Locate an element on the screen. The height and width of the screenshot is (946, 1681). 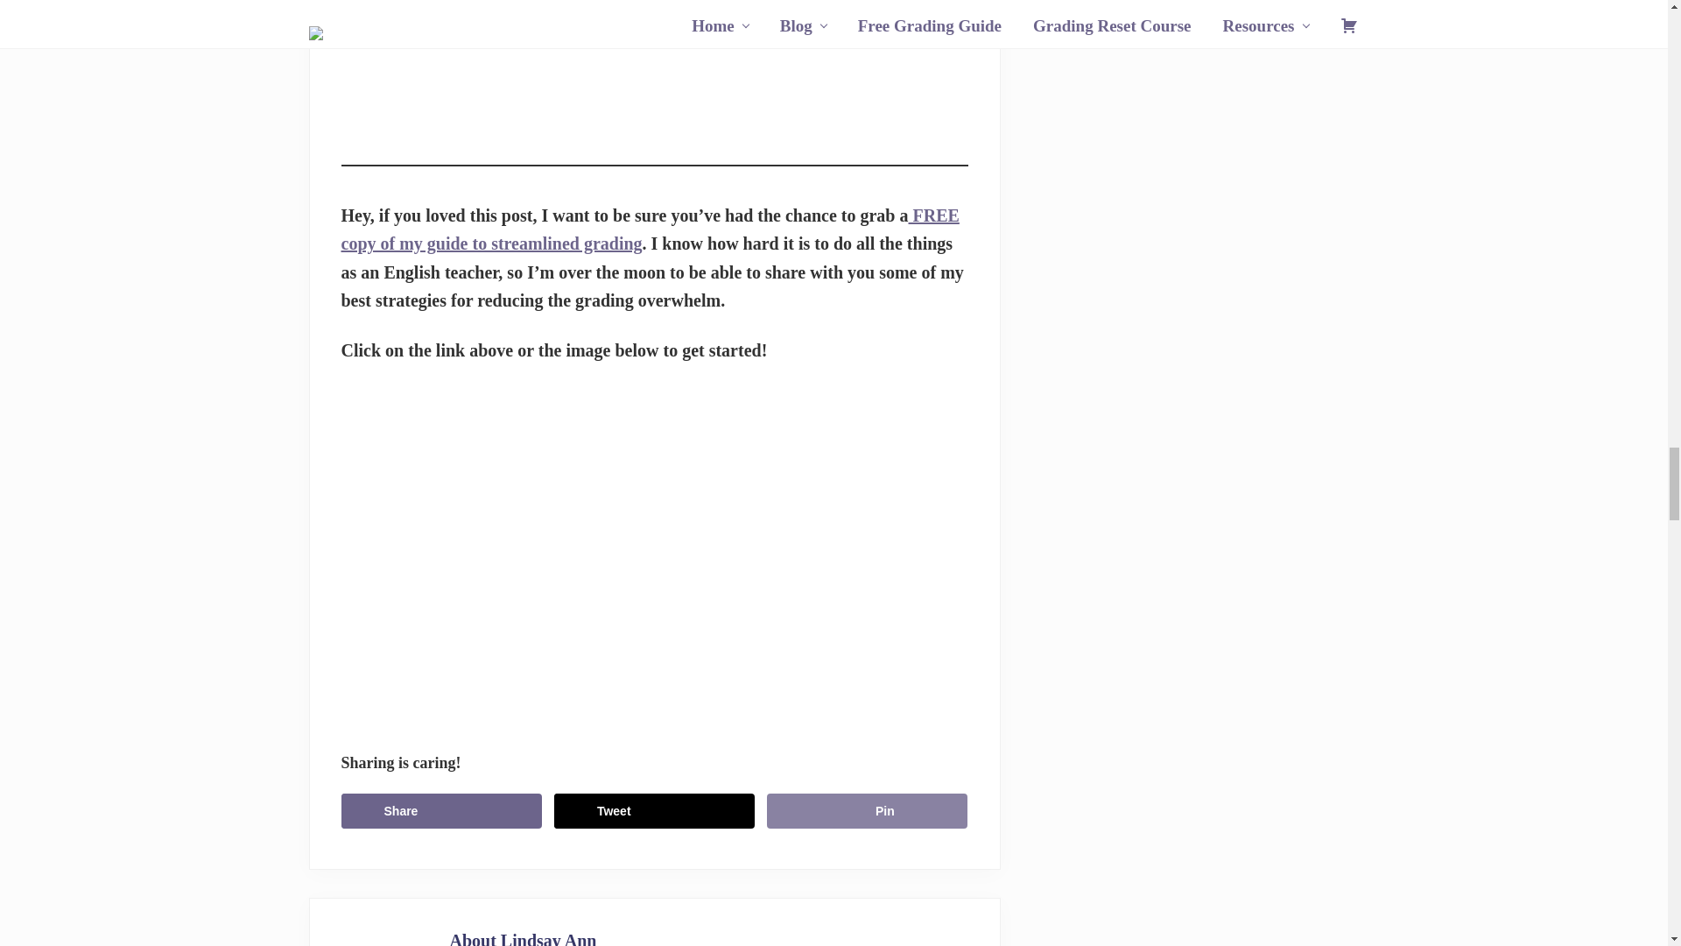
Save to Pinterest is located at coordinates (867, 811).